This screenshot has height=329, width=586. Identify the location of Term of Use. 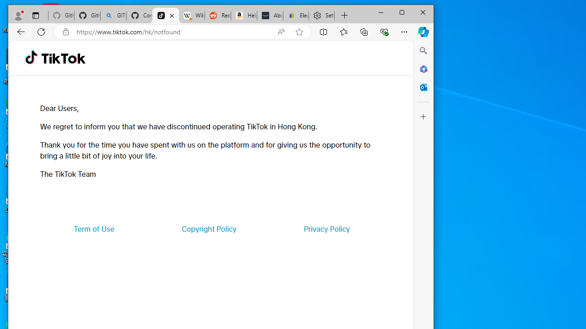
(94, 228).